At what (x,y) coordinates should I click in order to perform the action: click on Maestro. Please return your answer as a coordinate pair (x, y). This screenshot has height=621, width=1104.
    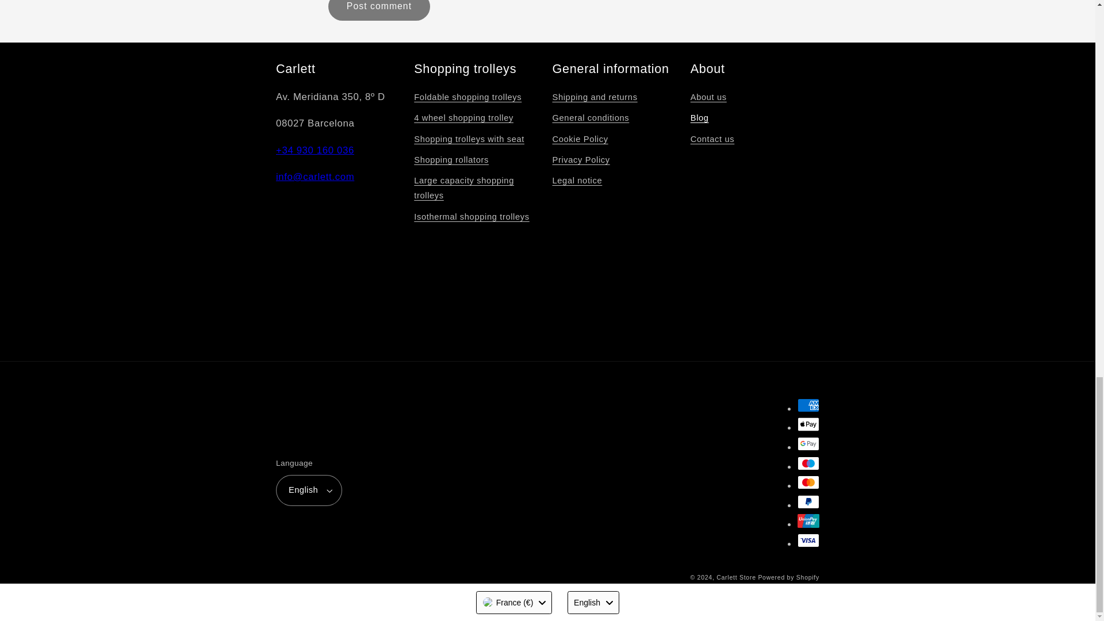
    Looking at the image, I should click on (808, 463).